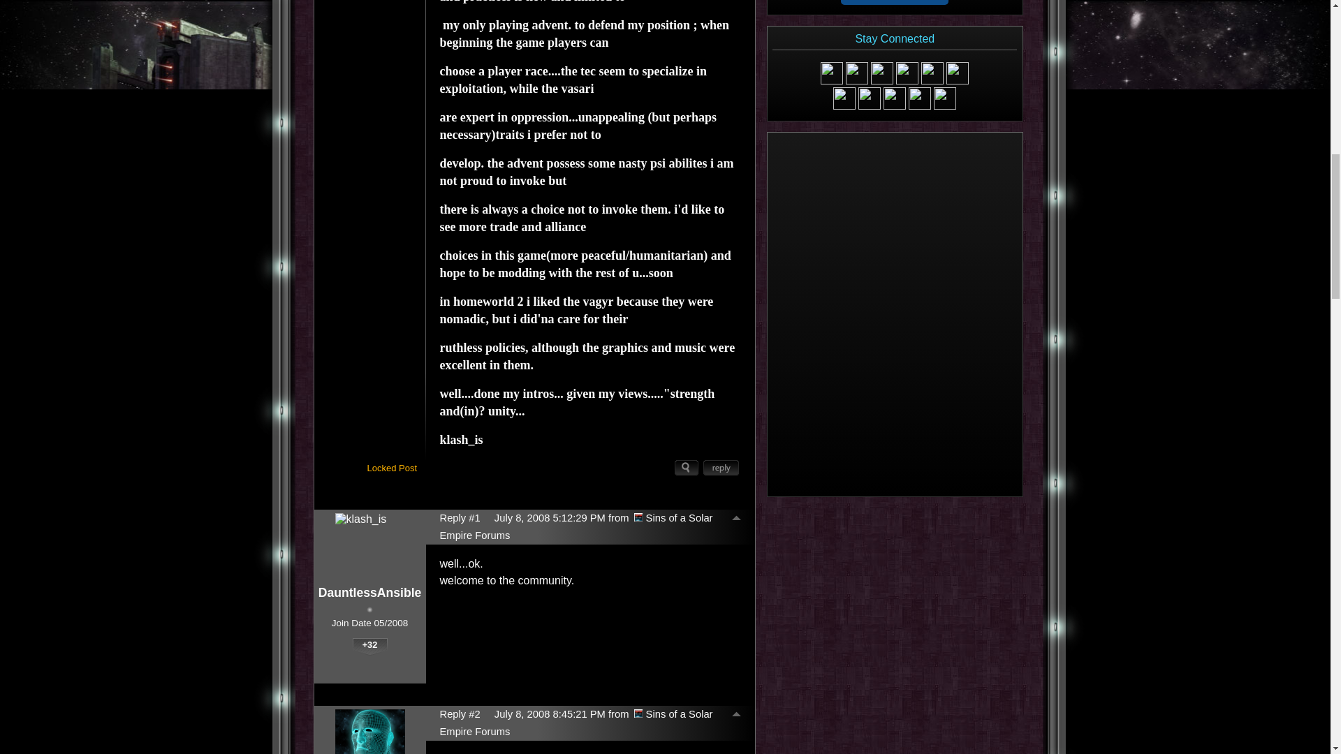 Image resolution: width=1341 pixels, height=754 pixels. Describe the element at coordinates (397, 665) in the screenshot. I see `Liked - Received 5 Total Karma` at that location.